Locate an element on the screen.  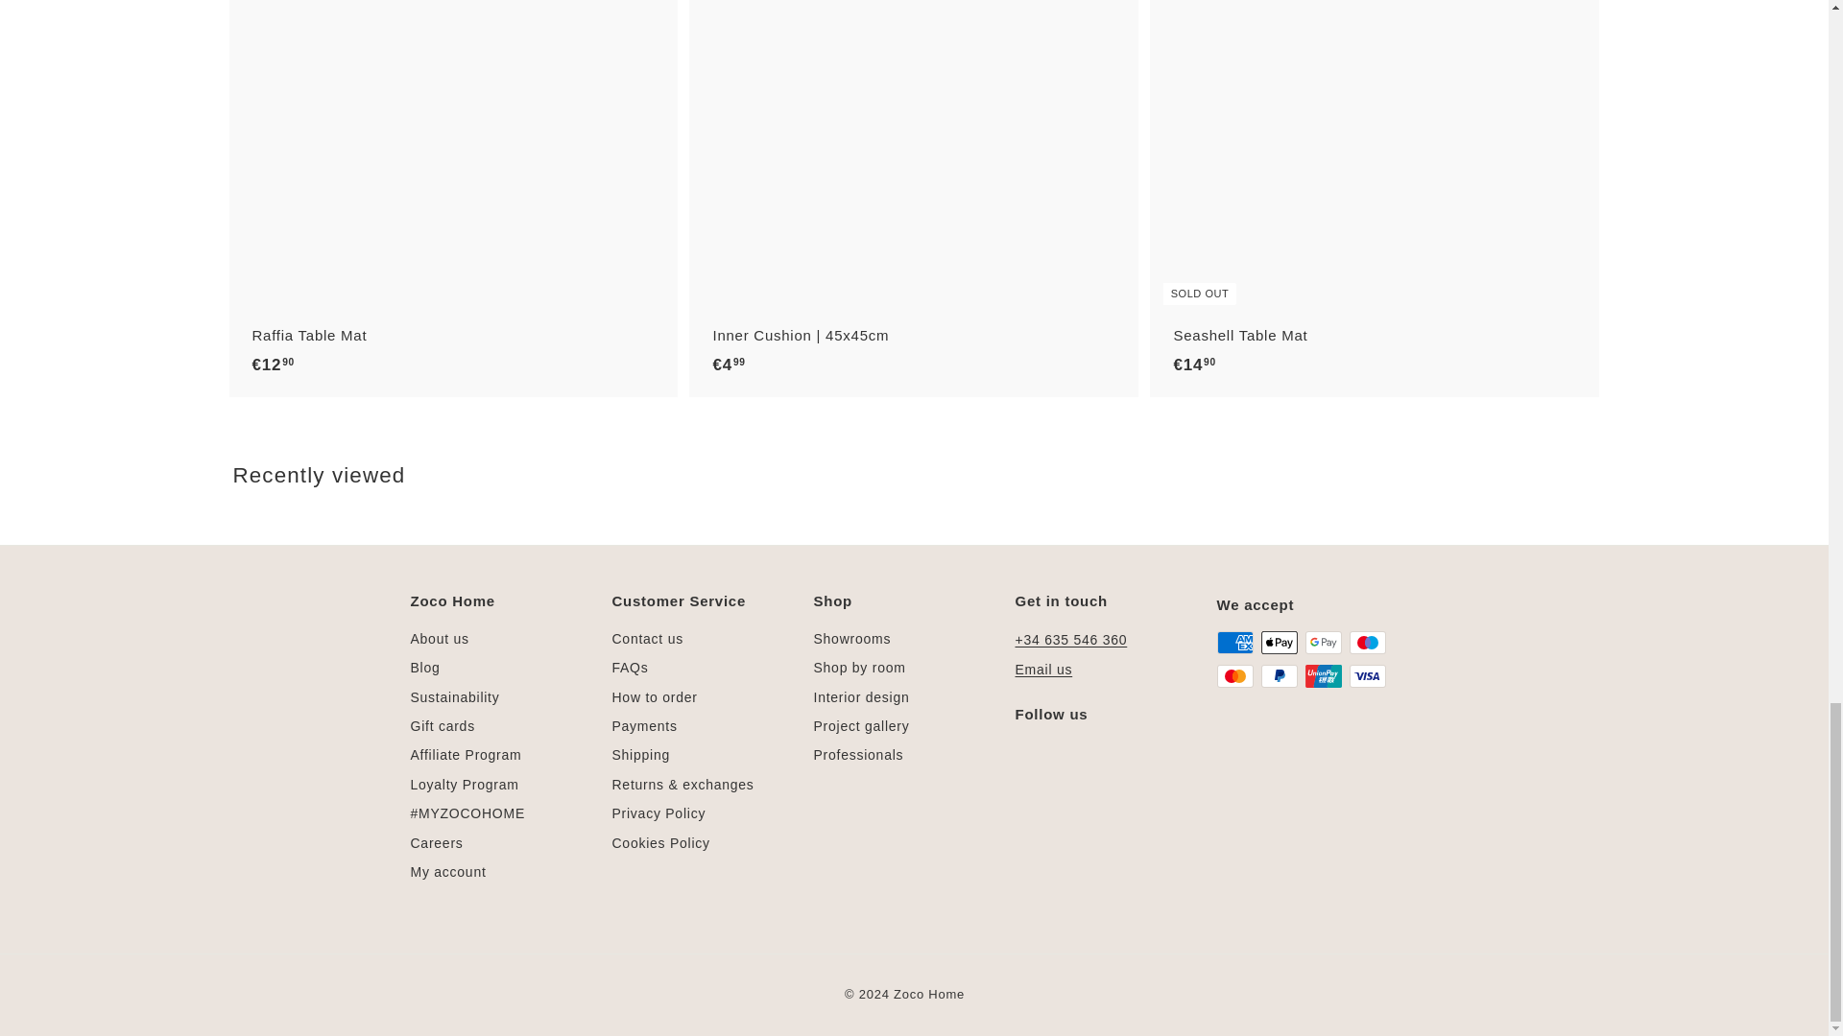
Maestro is located at coordinates (1367, 642).